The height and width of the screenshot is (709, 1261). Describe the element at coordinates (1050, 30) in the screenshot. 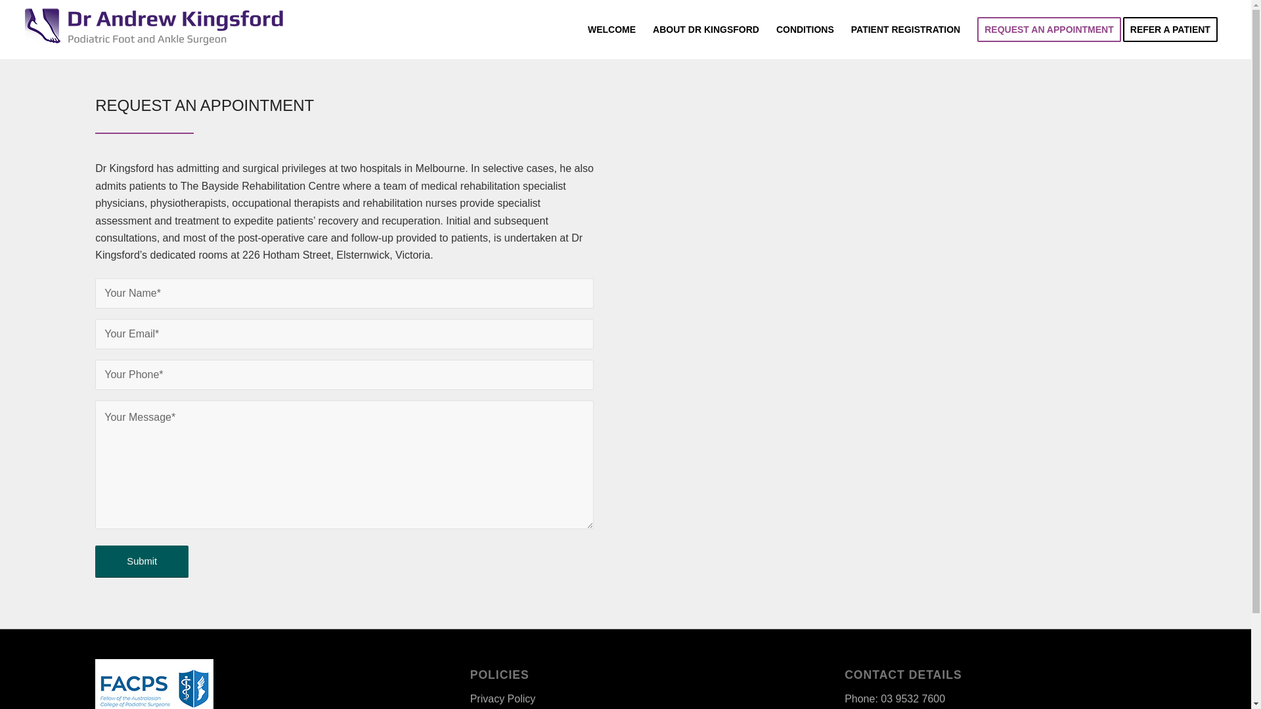

I see `REQUEST AN APPOINTMENT` at that location.